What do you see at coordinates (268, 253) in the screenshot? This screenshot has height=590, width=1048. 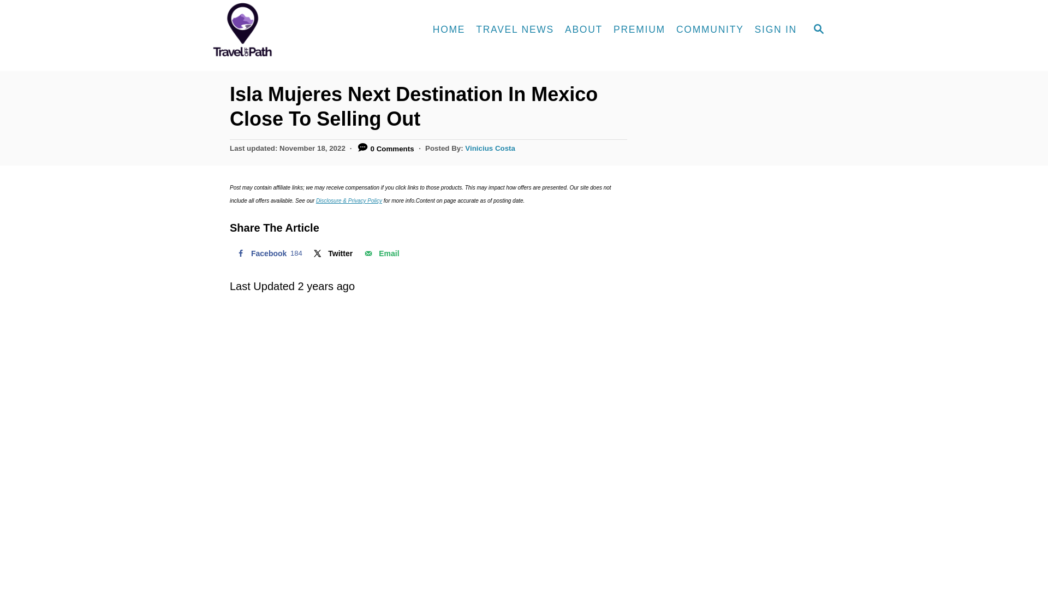 I see `Email` at bounding box center [268, 253].